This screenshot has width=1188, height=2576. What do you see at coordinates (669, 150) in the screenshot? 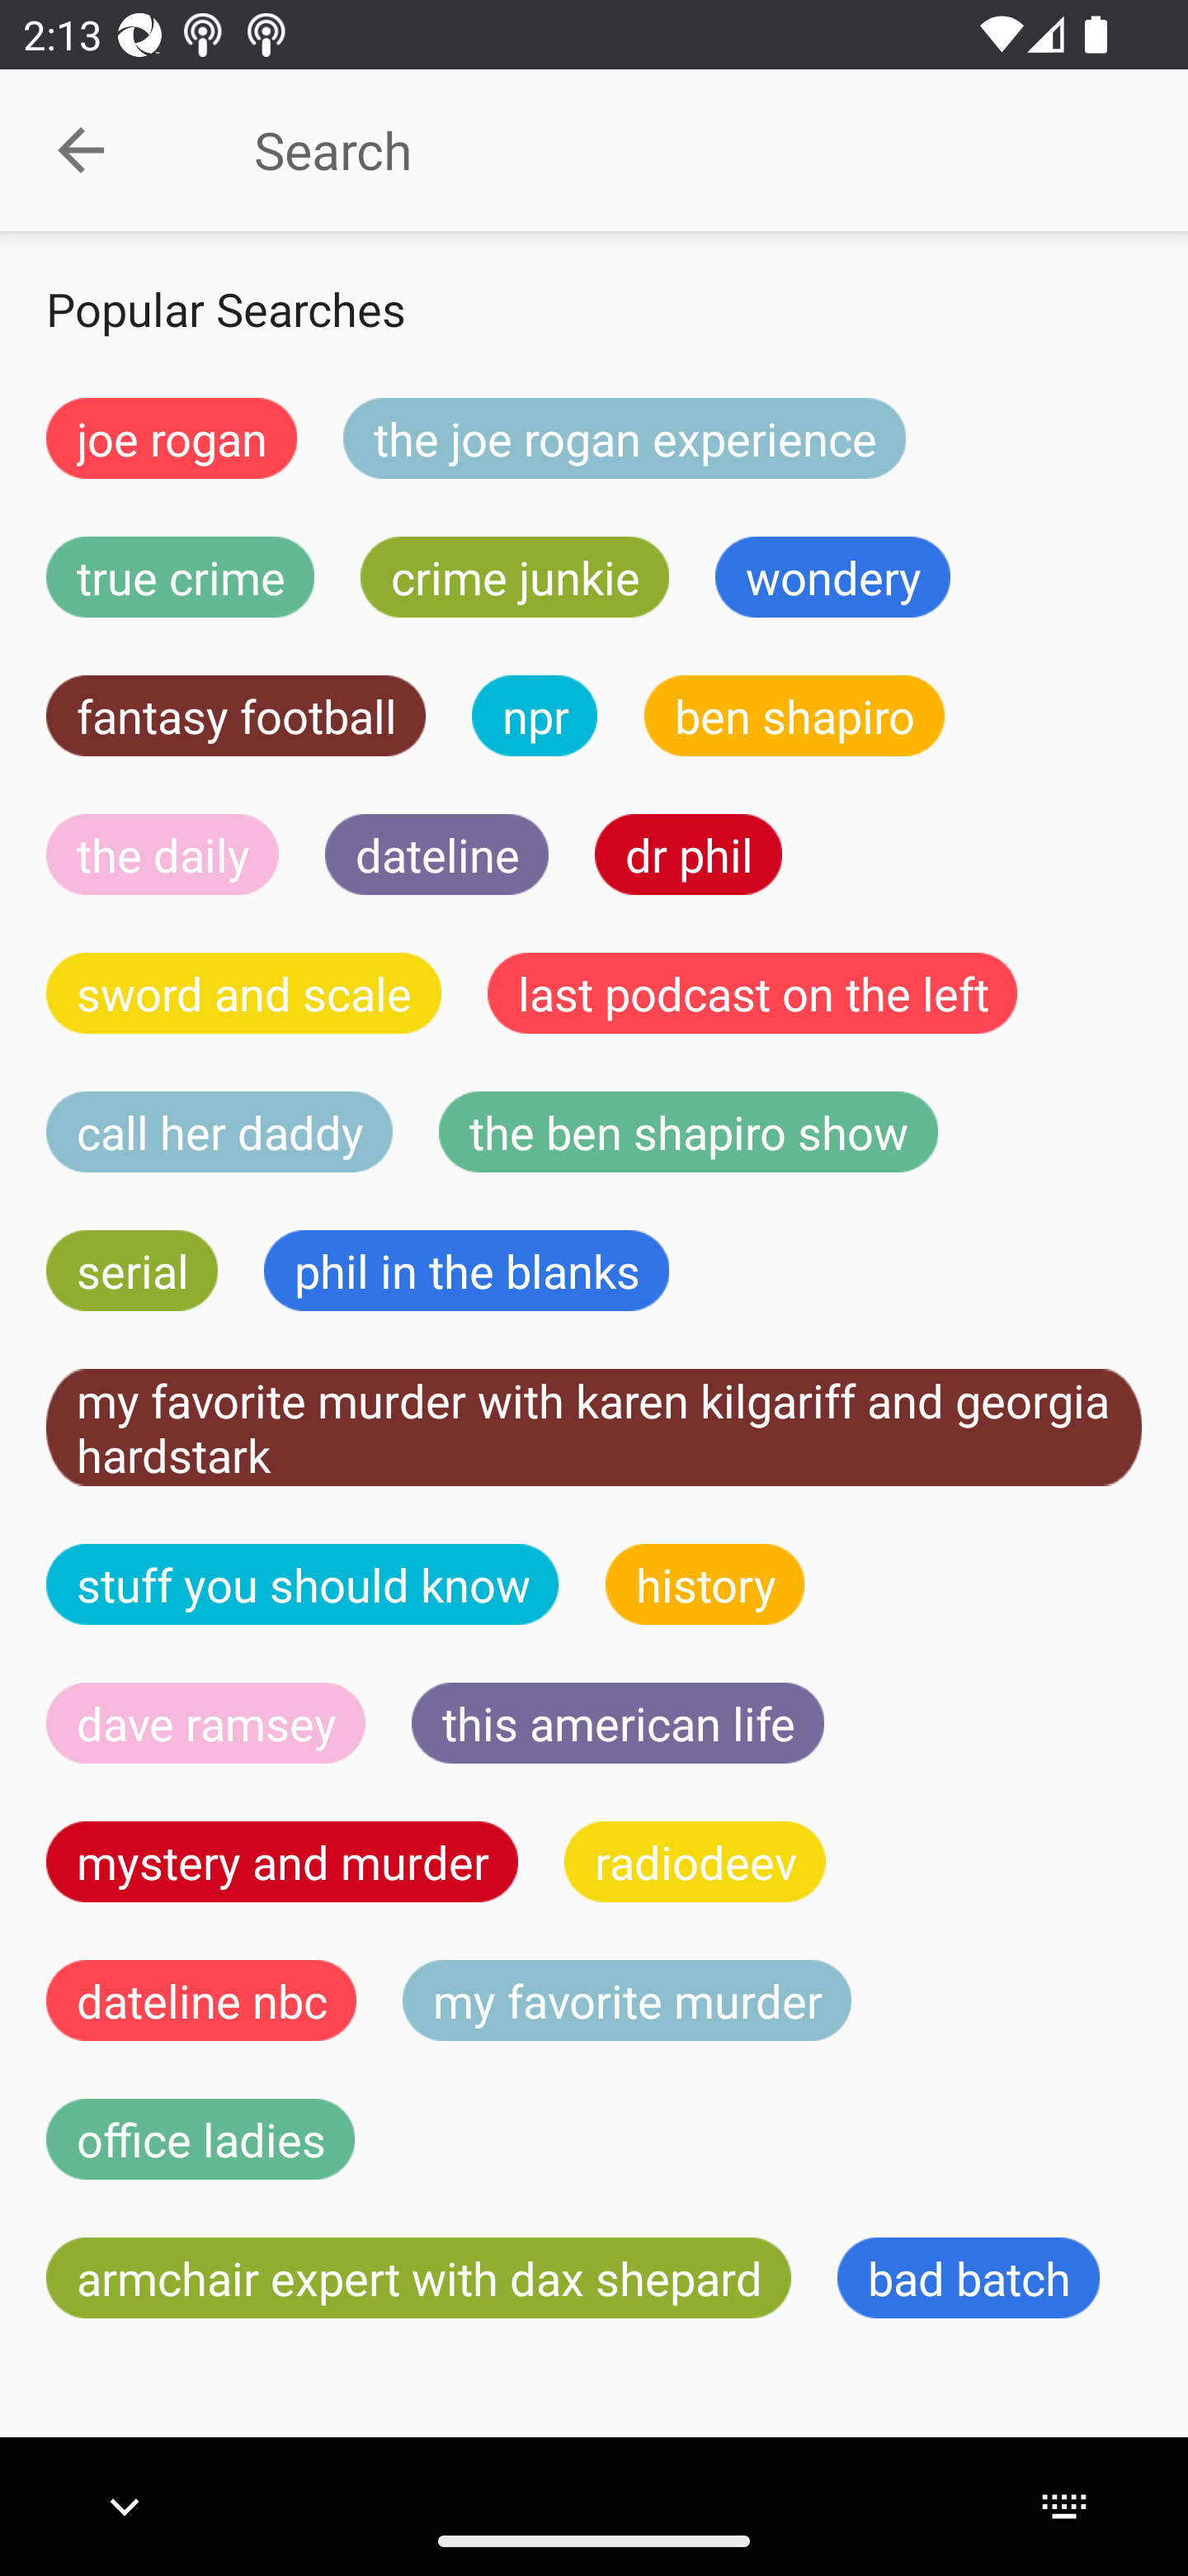
I see `Search` at bounding box center [669, 150].